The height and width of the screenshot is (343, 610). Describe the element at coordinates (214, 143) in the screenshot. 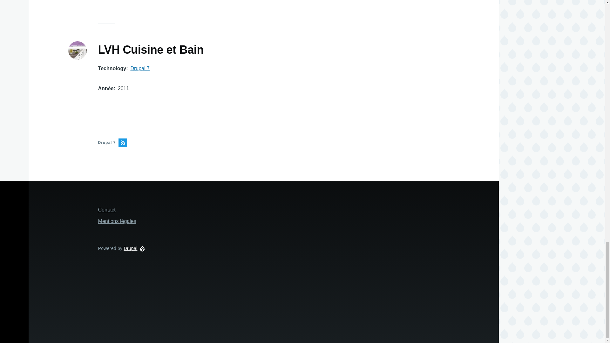

I see `Drupal 7` at that location.